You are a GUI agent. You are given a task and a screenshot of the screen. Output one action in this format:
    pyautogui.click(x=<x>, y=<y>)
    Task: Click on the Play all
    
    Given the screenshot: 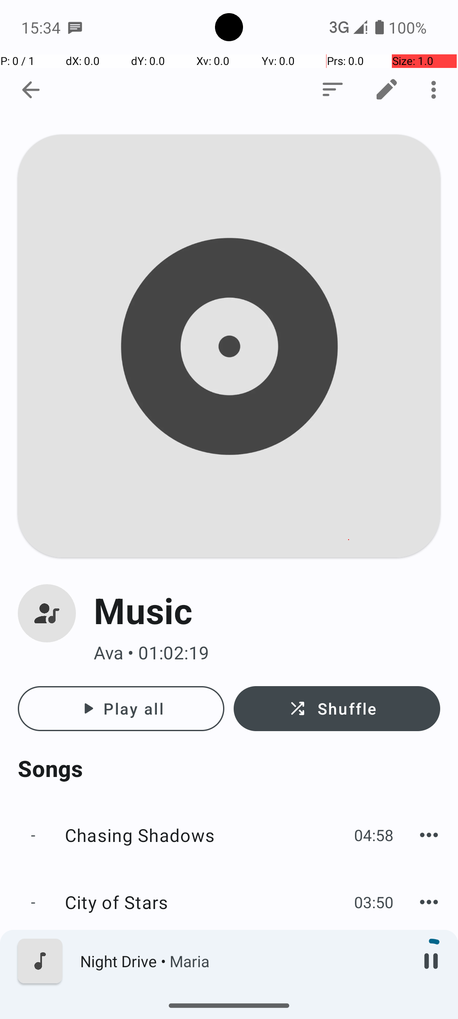 What is the action you would take?
    pyautogui.click(x=121, y=709)
    